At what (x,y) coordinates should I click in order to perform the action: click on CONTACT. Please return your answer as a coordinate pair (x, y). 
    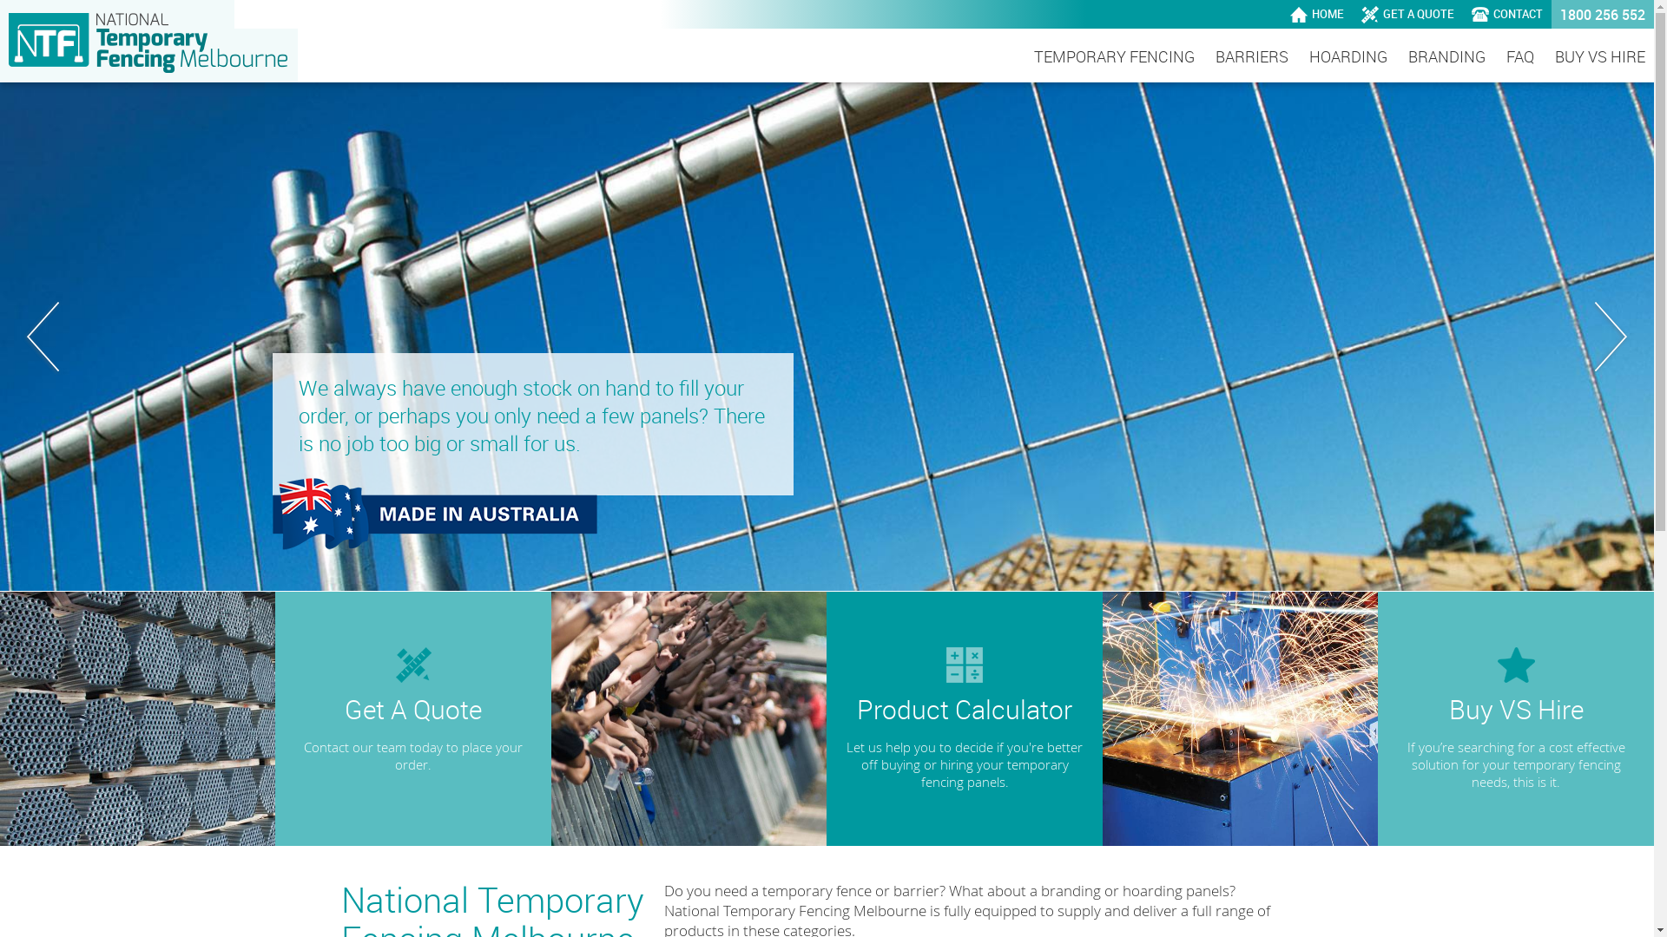
    Looking at the image, I should click on (1507, 14).